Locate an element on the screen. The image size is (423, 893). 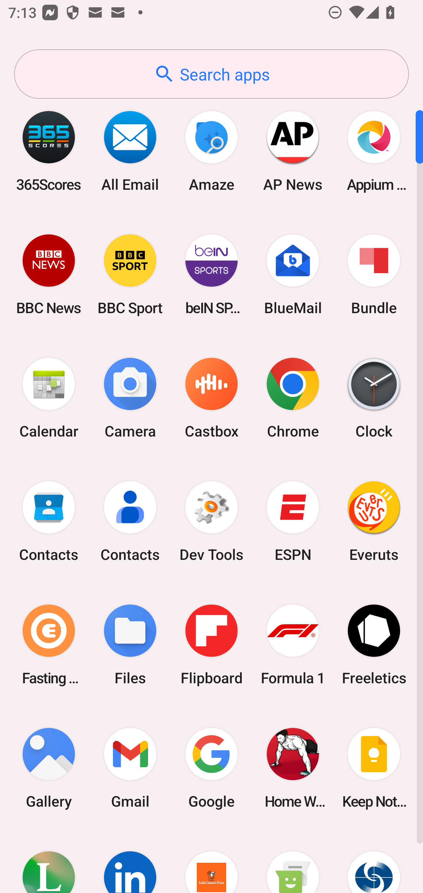
Keep Notes is located at coordinates (374, 768).